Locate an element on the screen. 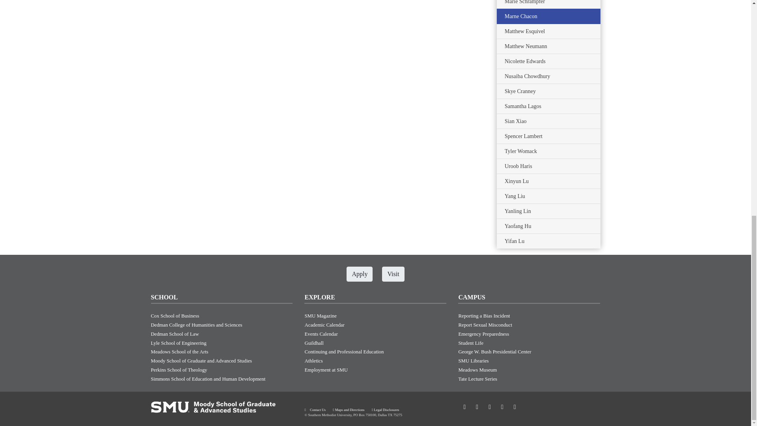 The height and width of the screenshot is (426, 757). Meadows School of the Arts is located at coordinates (179, 351).